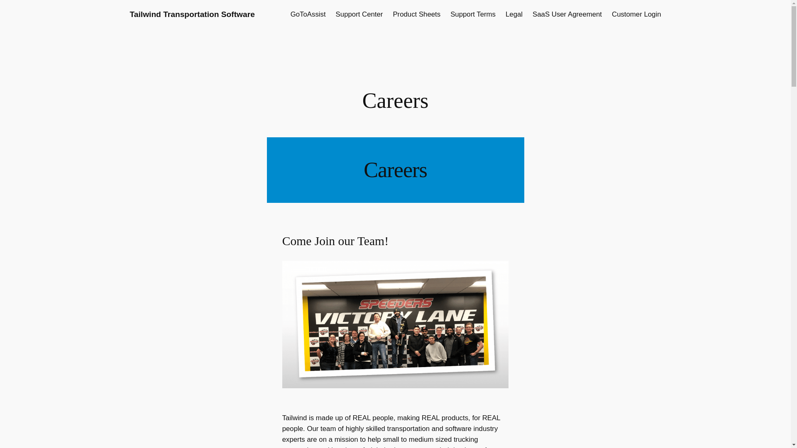 This screenshot has height=448, width=797. I want to click on GoToAssist, so click(308, 14).